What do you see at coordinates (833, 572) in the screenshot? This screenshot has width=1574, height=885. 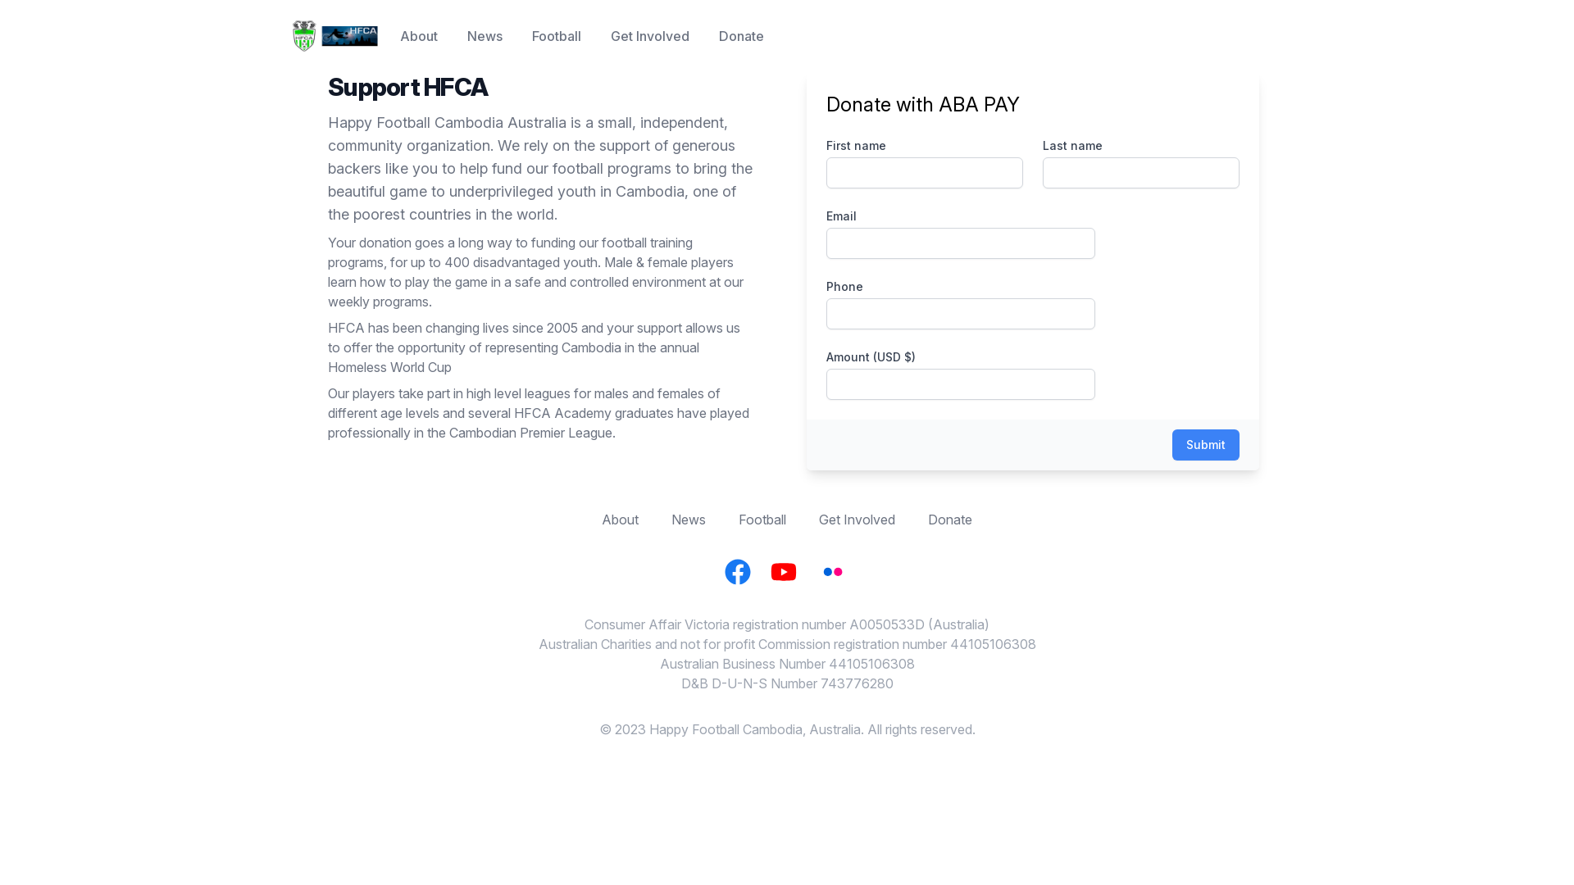 I see `Flickr` at bounding box center [833, 572].